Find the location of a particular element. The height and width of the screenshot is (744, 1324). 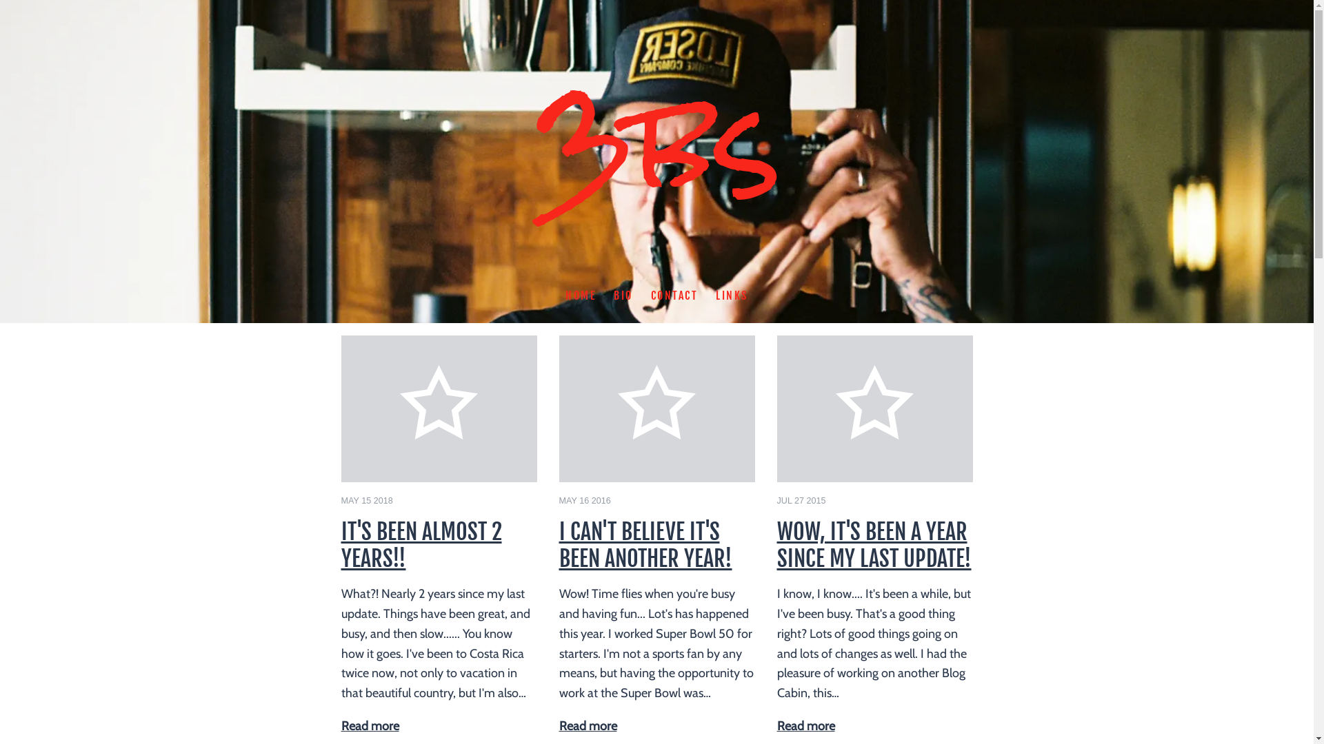

LINKS is located at coordinates (732, 296).